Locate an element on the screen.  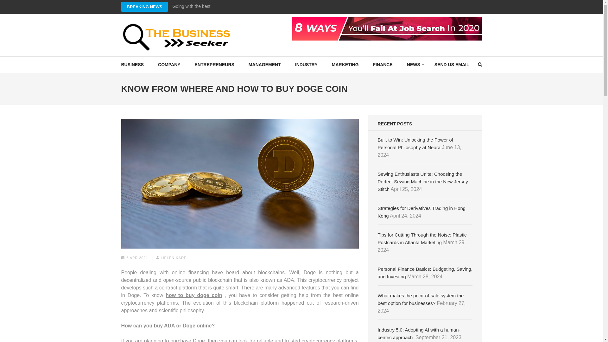
BREAKING NEWS is located at coordinates (144, 7).